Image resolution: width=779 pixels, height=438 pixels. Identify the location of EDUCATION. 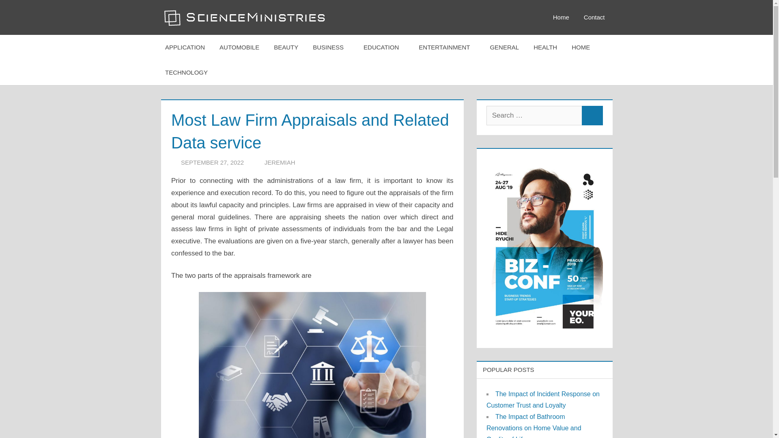
(383, 47).